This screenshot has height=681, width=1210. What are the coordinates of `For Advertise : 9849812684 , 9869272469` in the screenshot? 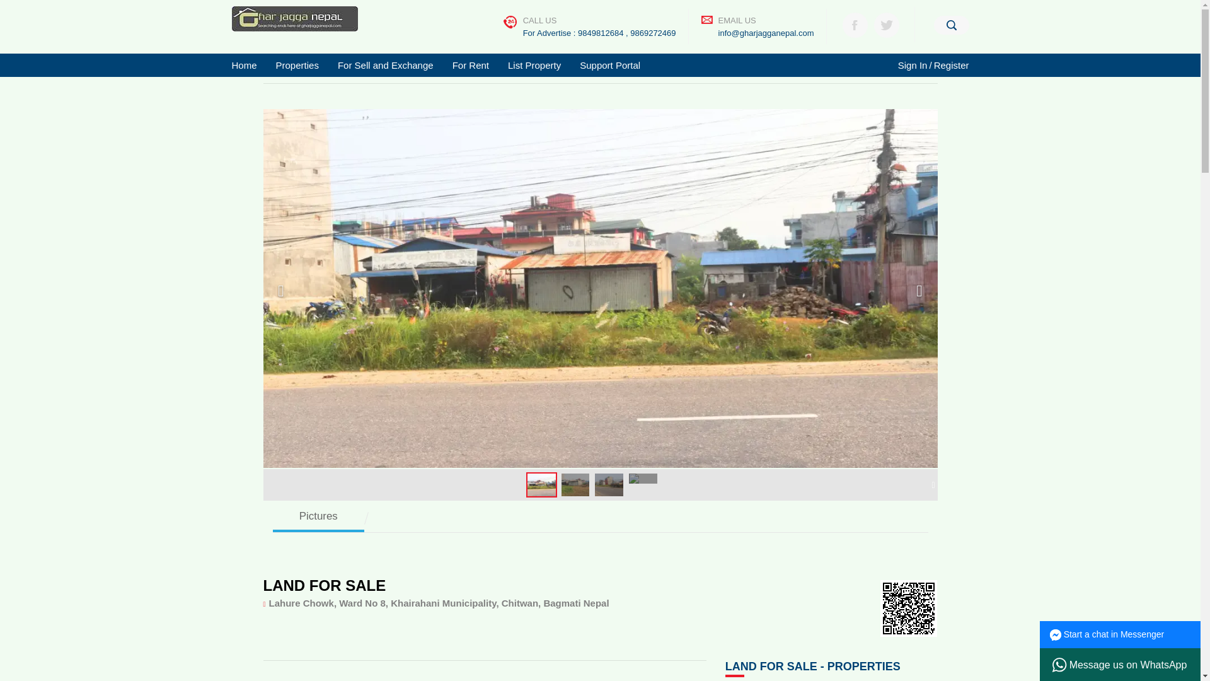 It's located at (599, 33).